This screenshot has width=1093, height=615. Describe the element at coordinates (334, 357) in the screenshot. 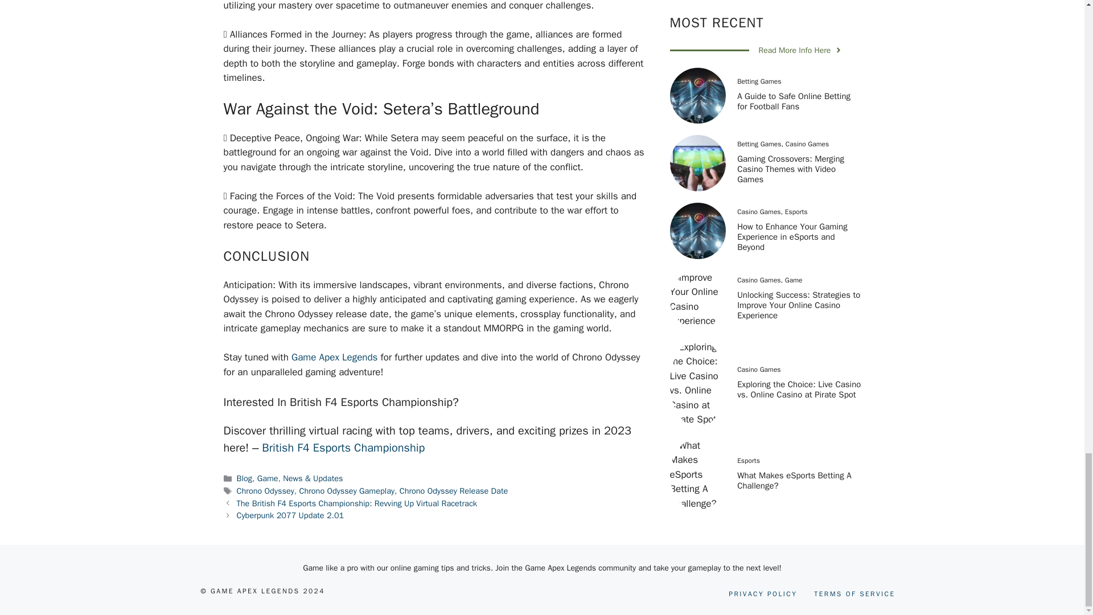

I see `Game Apex Legends` at that location.